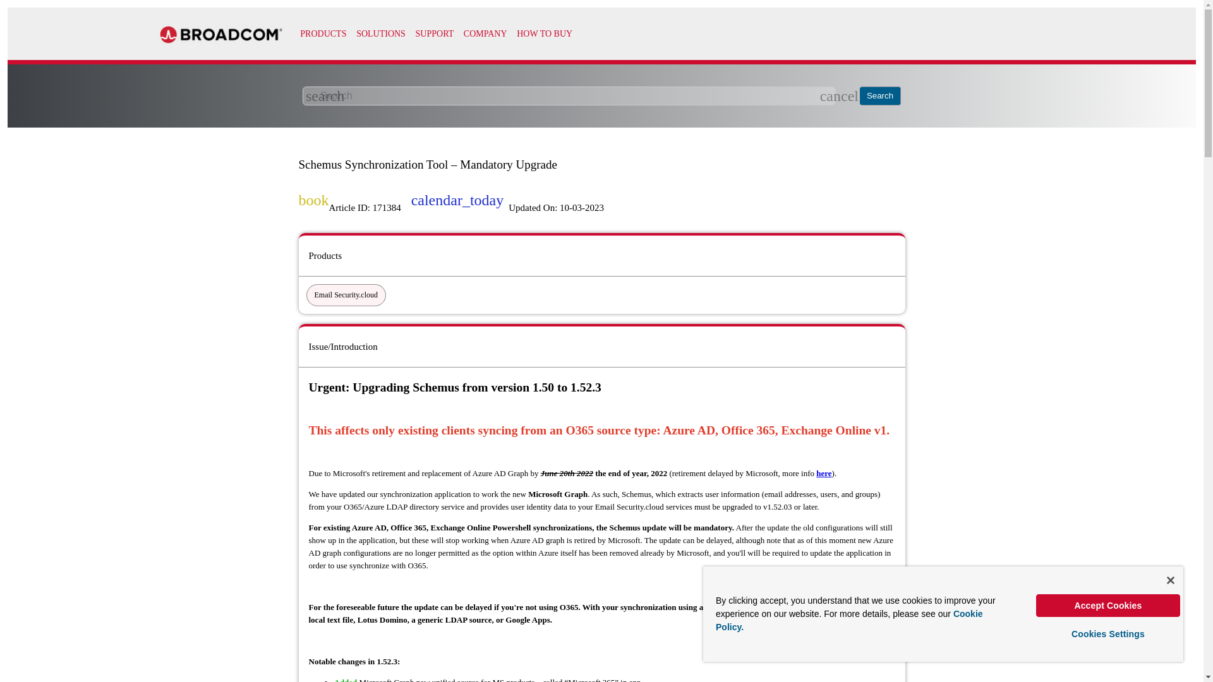 This screenshot has height=682, width=1213. I want to click on Accept Cookies, so click(1108, 605).